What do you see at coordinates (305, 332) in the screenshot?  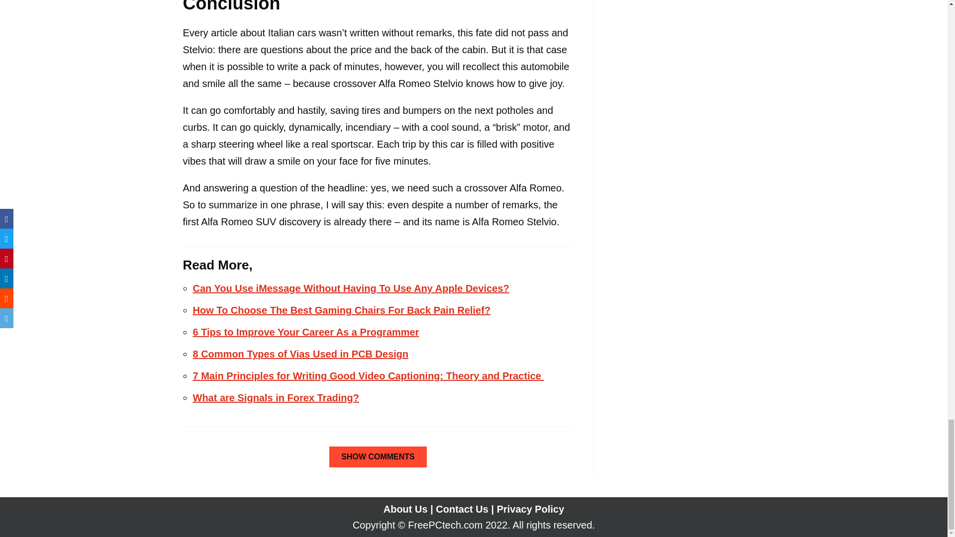 I see `6 Tips to Improve Your Career As a Programmer` at bounding box center [305, 332].